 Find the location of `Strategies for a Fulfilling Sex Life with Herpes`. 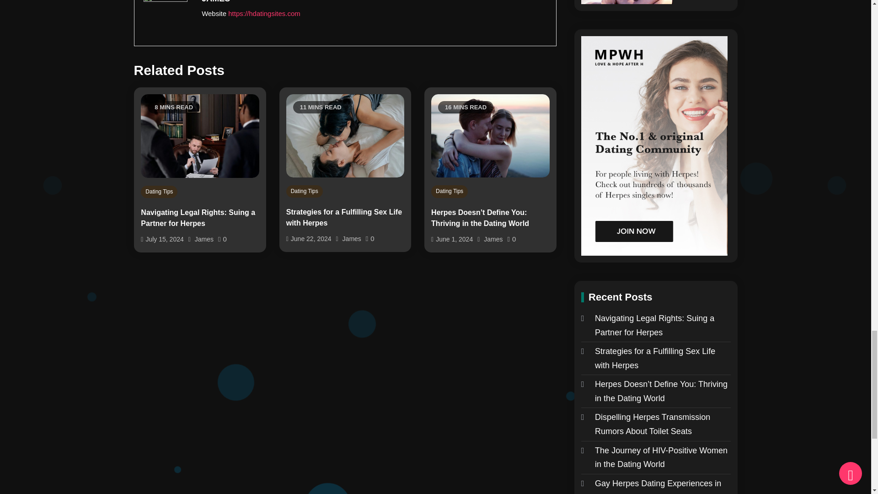

Strategies for a Fulfilling Sex Life with Herpes is located at coordinates (345, 218).